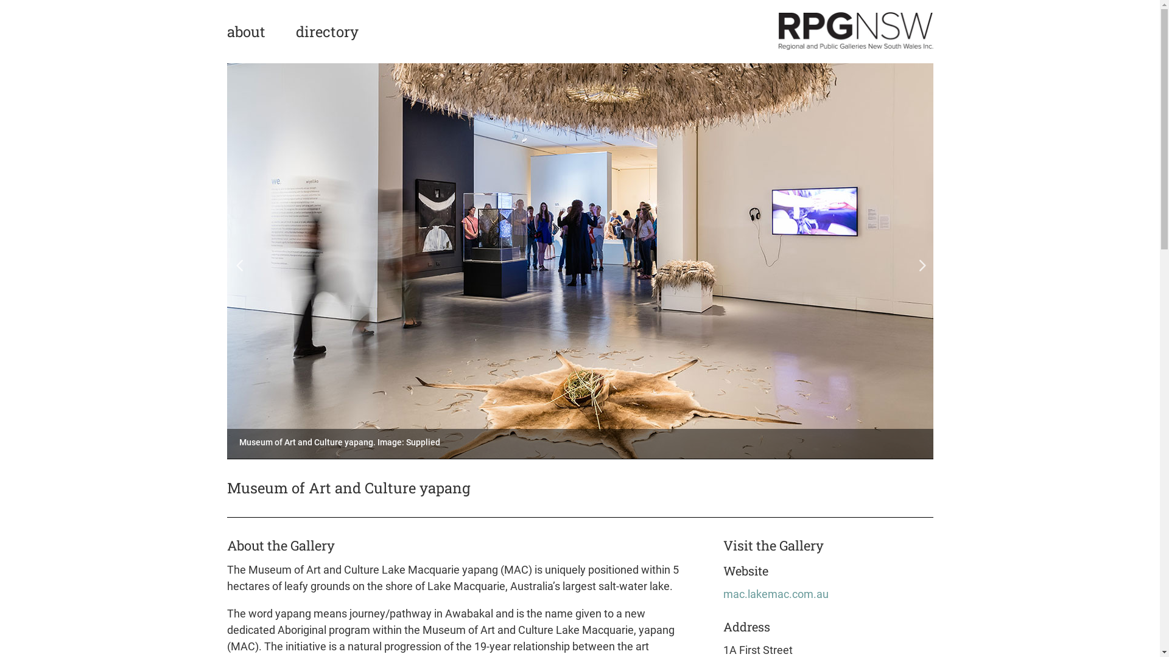  Describe the element at coordinates (239, 261) in the screenshot. I see `Prev` at that location.